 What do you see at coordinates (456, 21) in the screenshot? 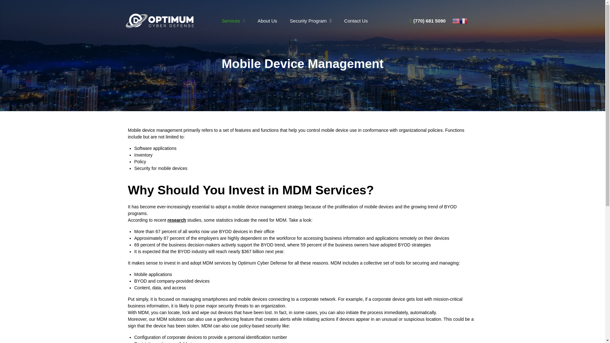
I see `English` at bounding box center [456, 21].